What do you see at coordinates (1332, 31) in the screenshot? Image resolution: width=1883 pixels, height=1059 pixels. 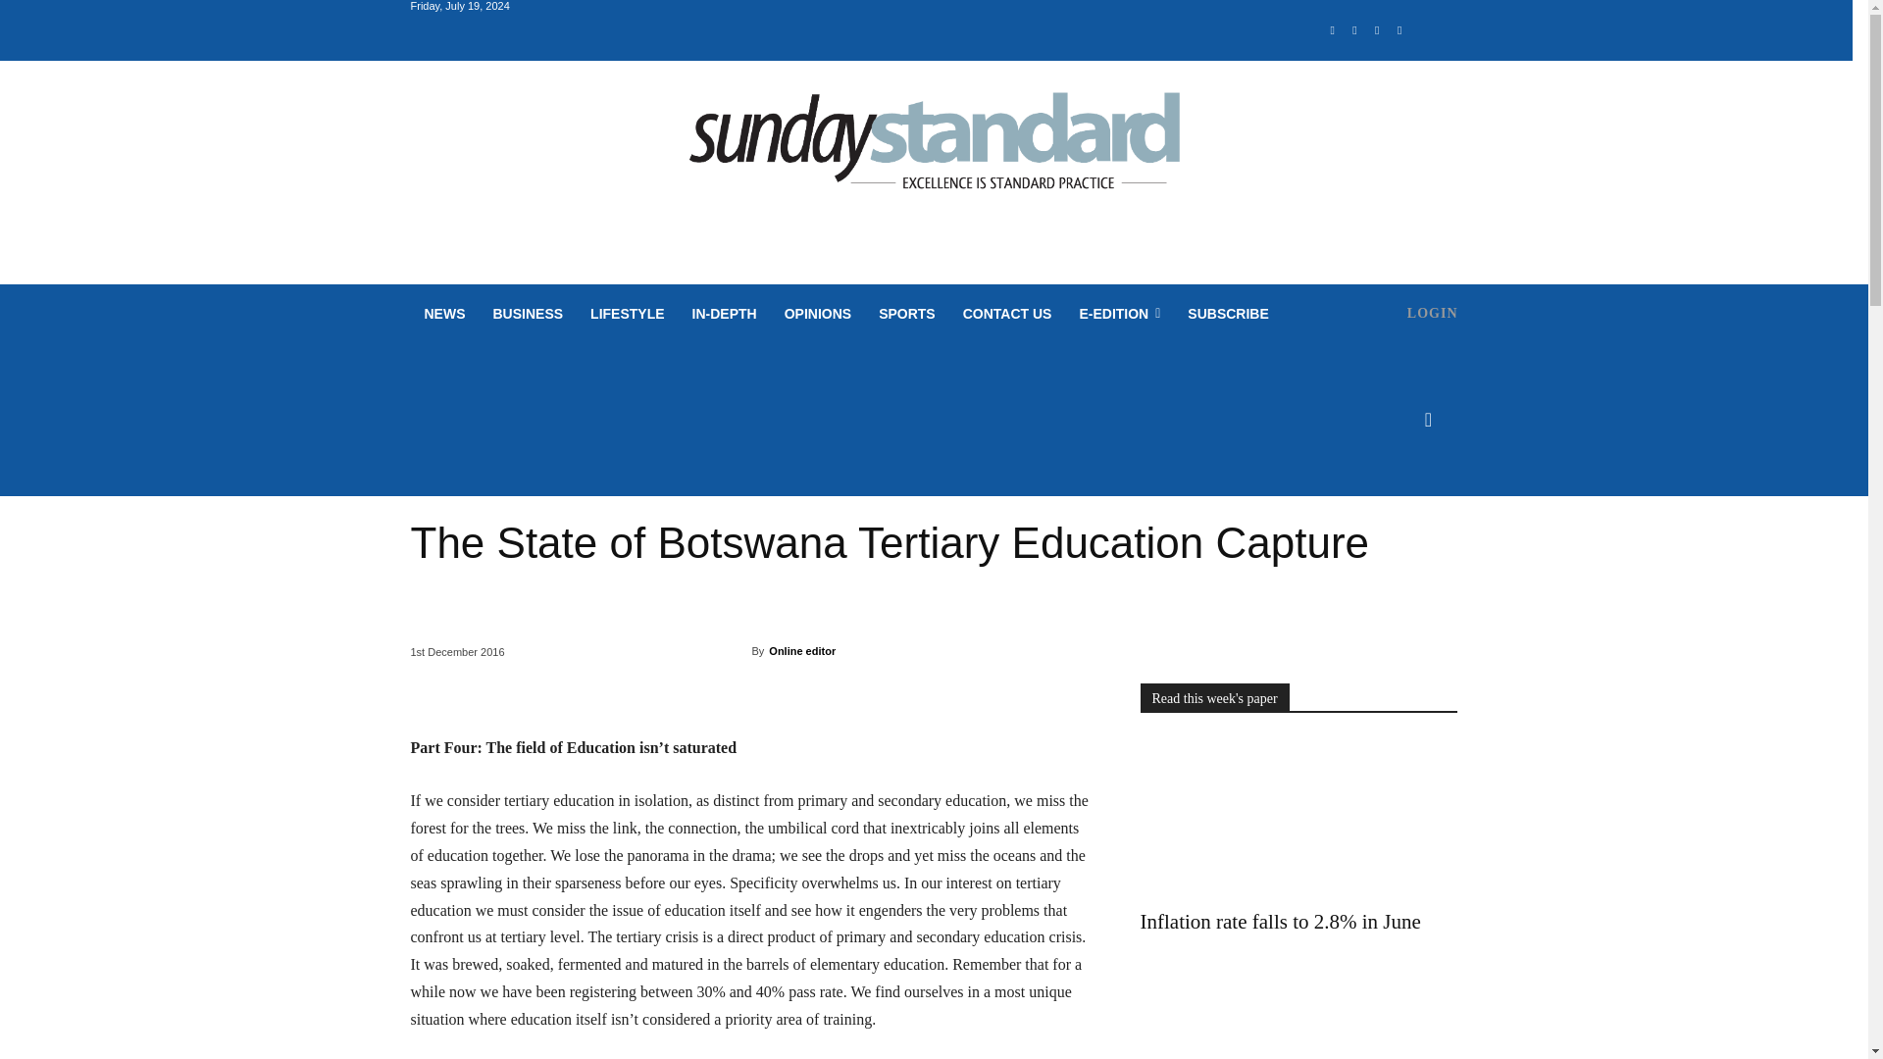 I see `Facebook` at bounding box center [1332, 31].